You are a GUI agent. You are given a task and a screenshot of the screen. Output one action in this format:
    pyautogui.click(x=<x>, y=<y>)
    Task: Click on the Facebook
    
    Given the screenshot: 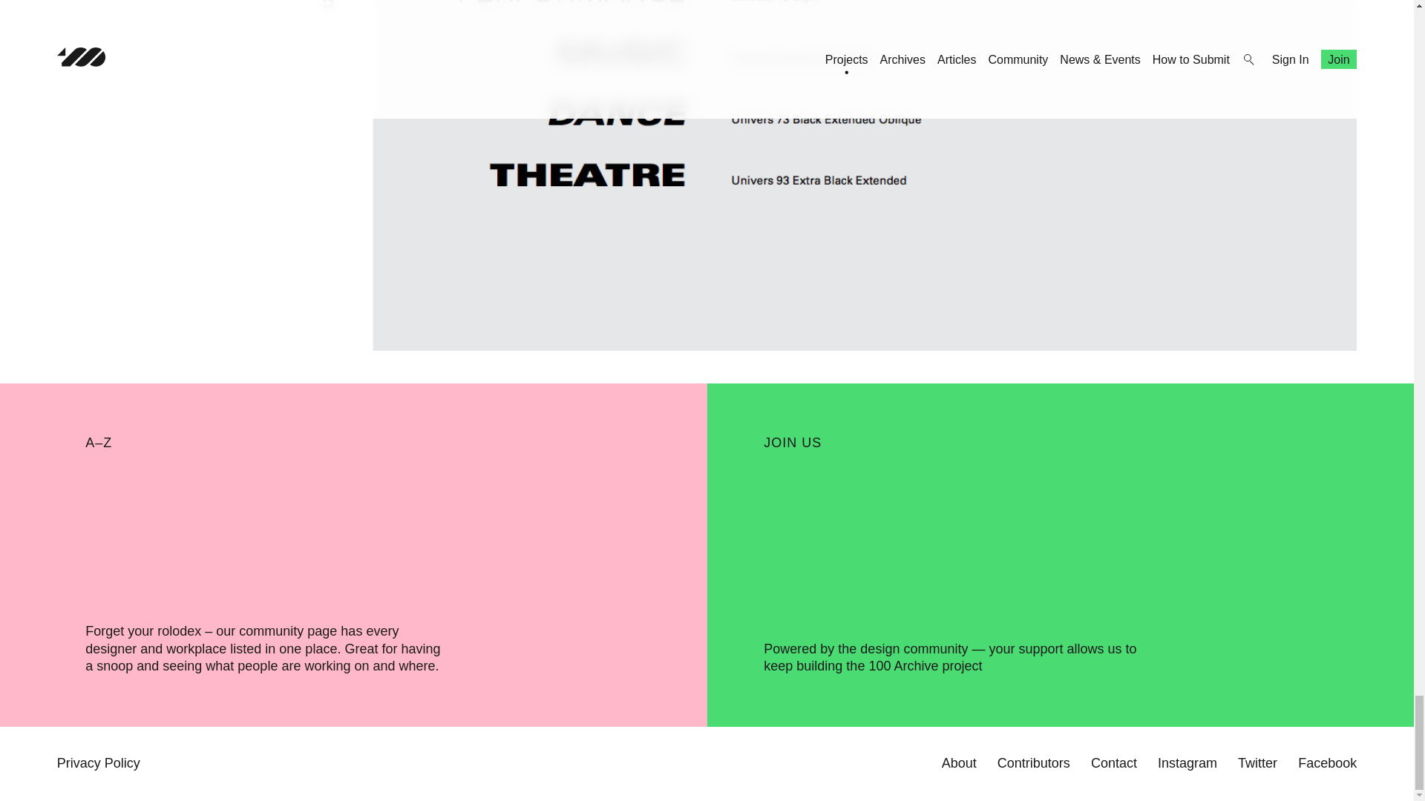 What is the action you would take?
    pyautogui.click(x=1327, y=762)
    